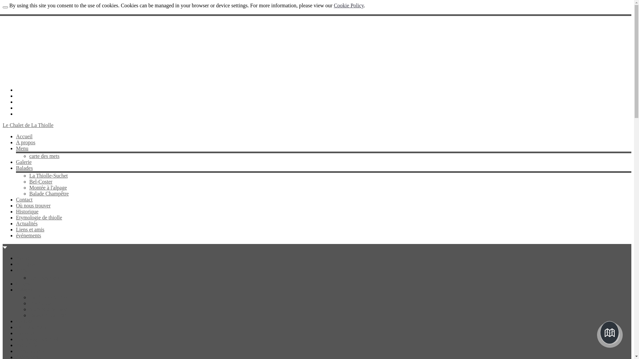  What do you see at coordinates (22, 148) in the screenshot?
I see `Menu` at bounding box center [22, 148].